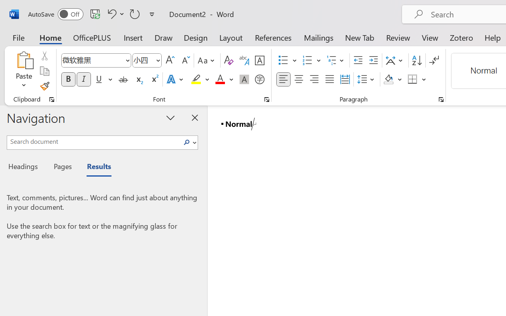 The height and width of the screenshot is (316, 506). I want to click on Bold, so click(68, 79).